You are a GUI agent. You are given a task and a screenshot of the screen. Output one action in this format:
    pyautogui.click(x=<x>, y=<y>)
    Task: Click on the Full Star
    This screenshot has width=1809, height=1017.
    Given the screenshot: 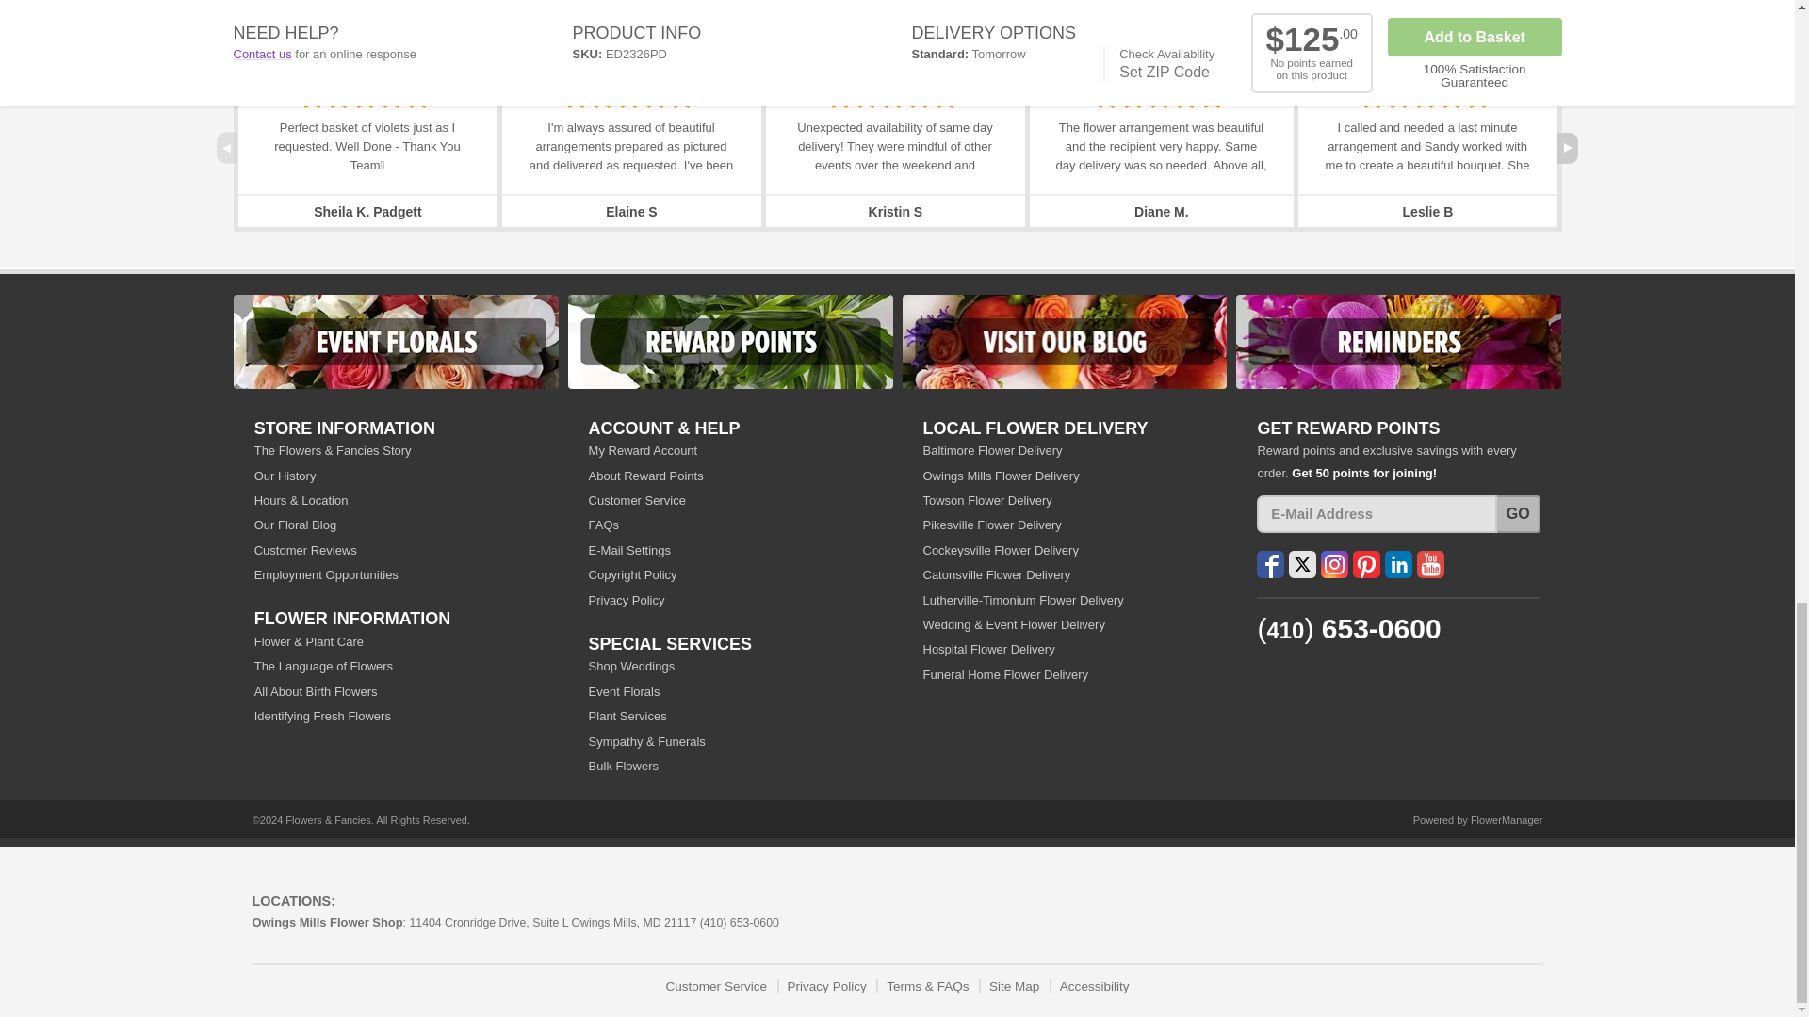 What is the action you would take?
    pyautogui.click(x=656, y=96)
    